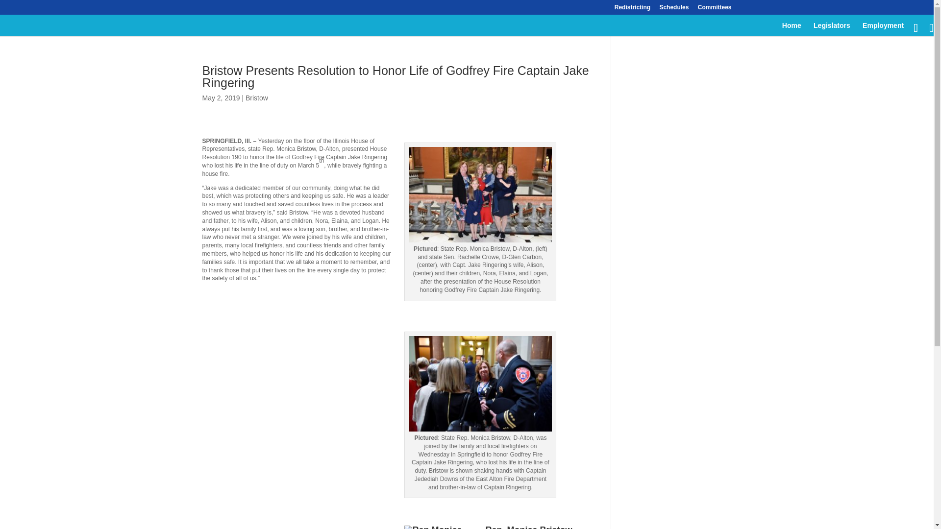 The image size is (941, 529). I want to click on Redistricting, so click(632, 9).